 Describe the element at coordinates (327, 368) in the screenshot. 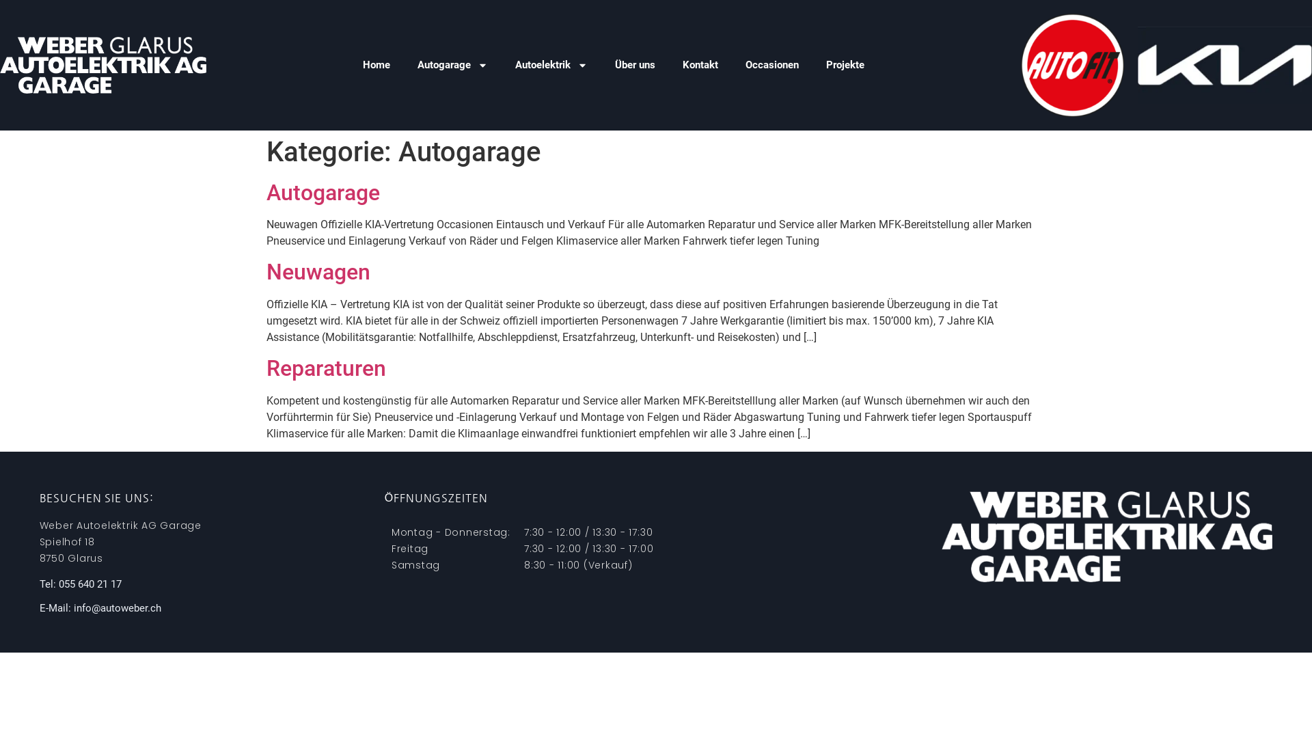

I see `Reparaturen` at that location.